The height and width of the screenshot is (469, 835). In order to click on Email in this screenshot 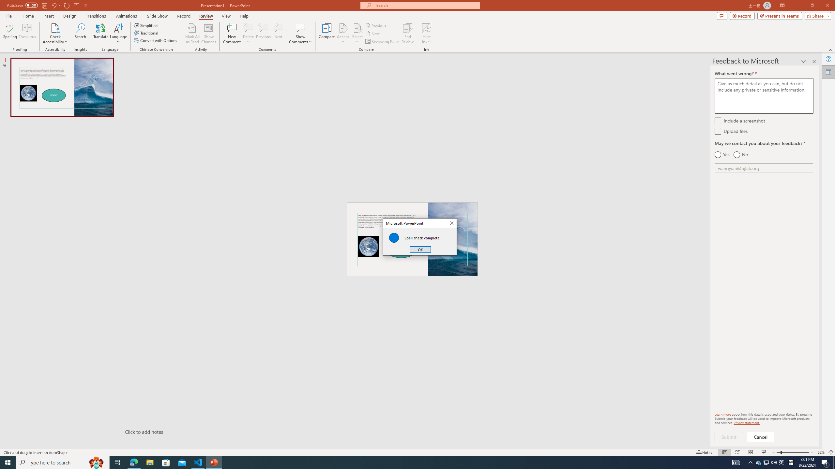, I will do `click(764, 168)`.